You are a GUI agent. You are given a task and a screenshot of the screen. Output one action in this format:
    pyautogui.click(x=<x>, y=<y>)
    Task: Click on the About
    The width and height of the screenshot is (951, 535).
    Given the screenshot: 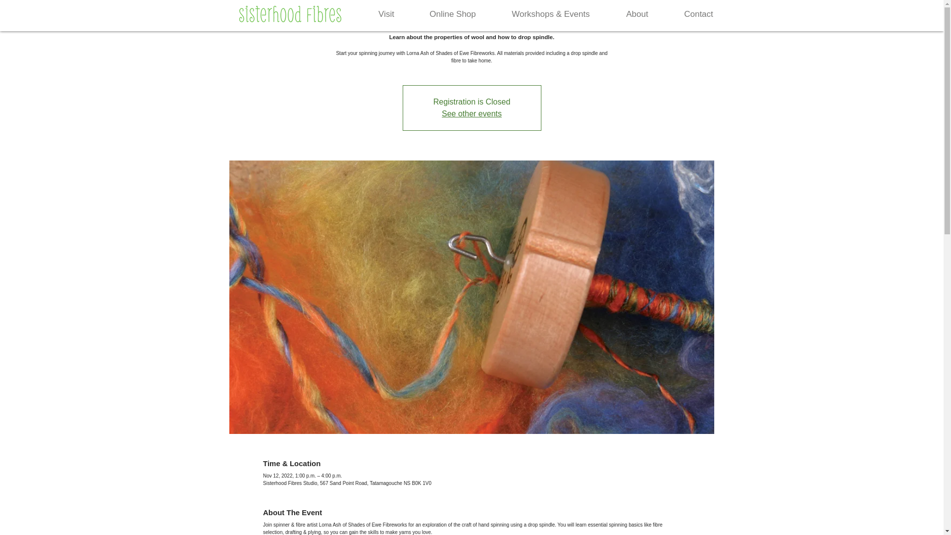 What is the action you would take?
    pyautogui.click(x=637, y=14)
    